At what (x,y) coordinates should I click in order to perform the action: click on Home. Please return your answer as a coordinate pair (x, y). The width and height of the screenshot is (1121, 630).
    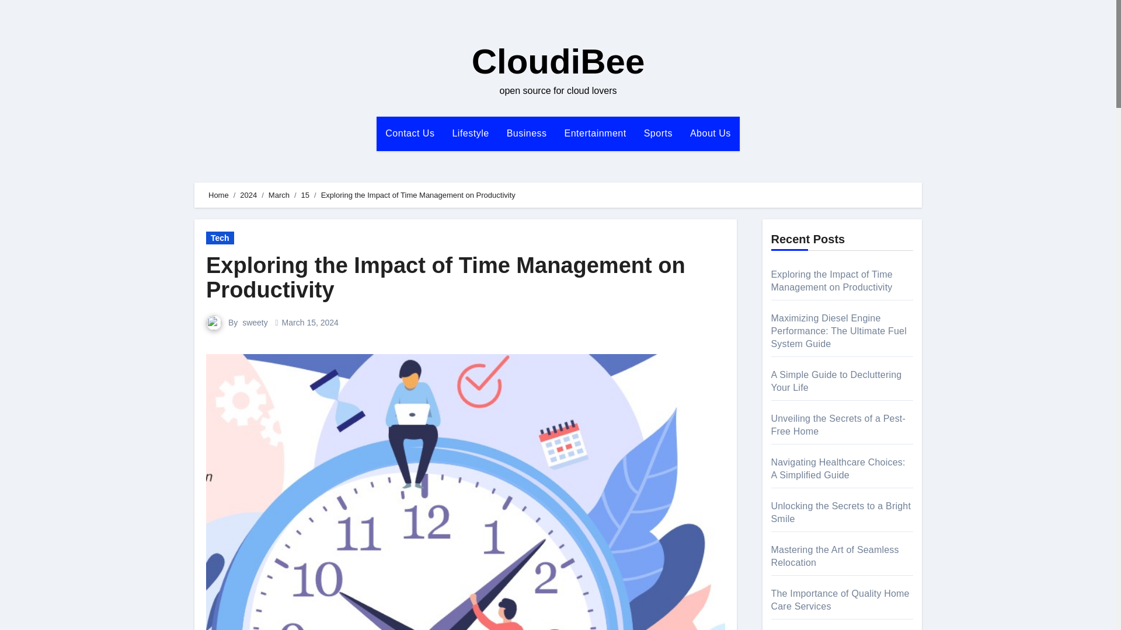
    Looking at the image, I should click on (218, 195).